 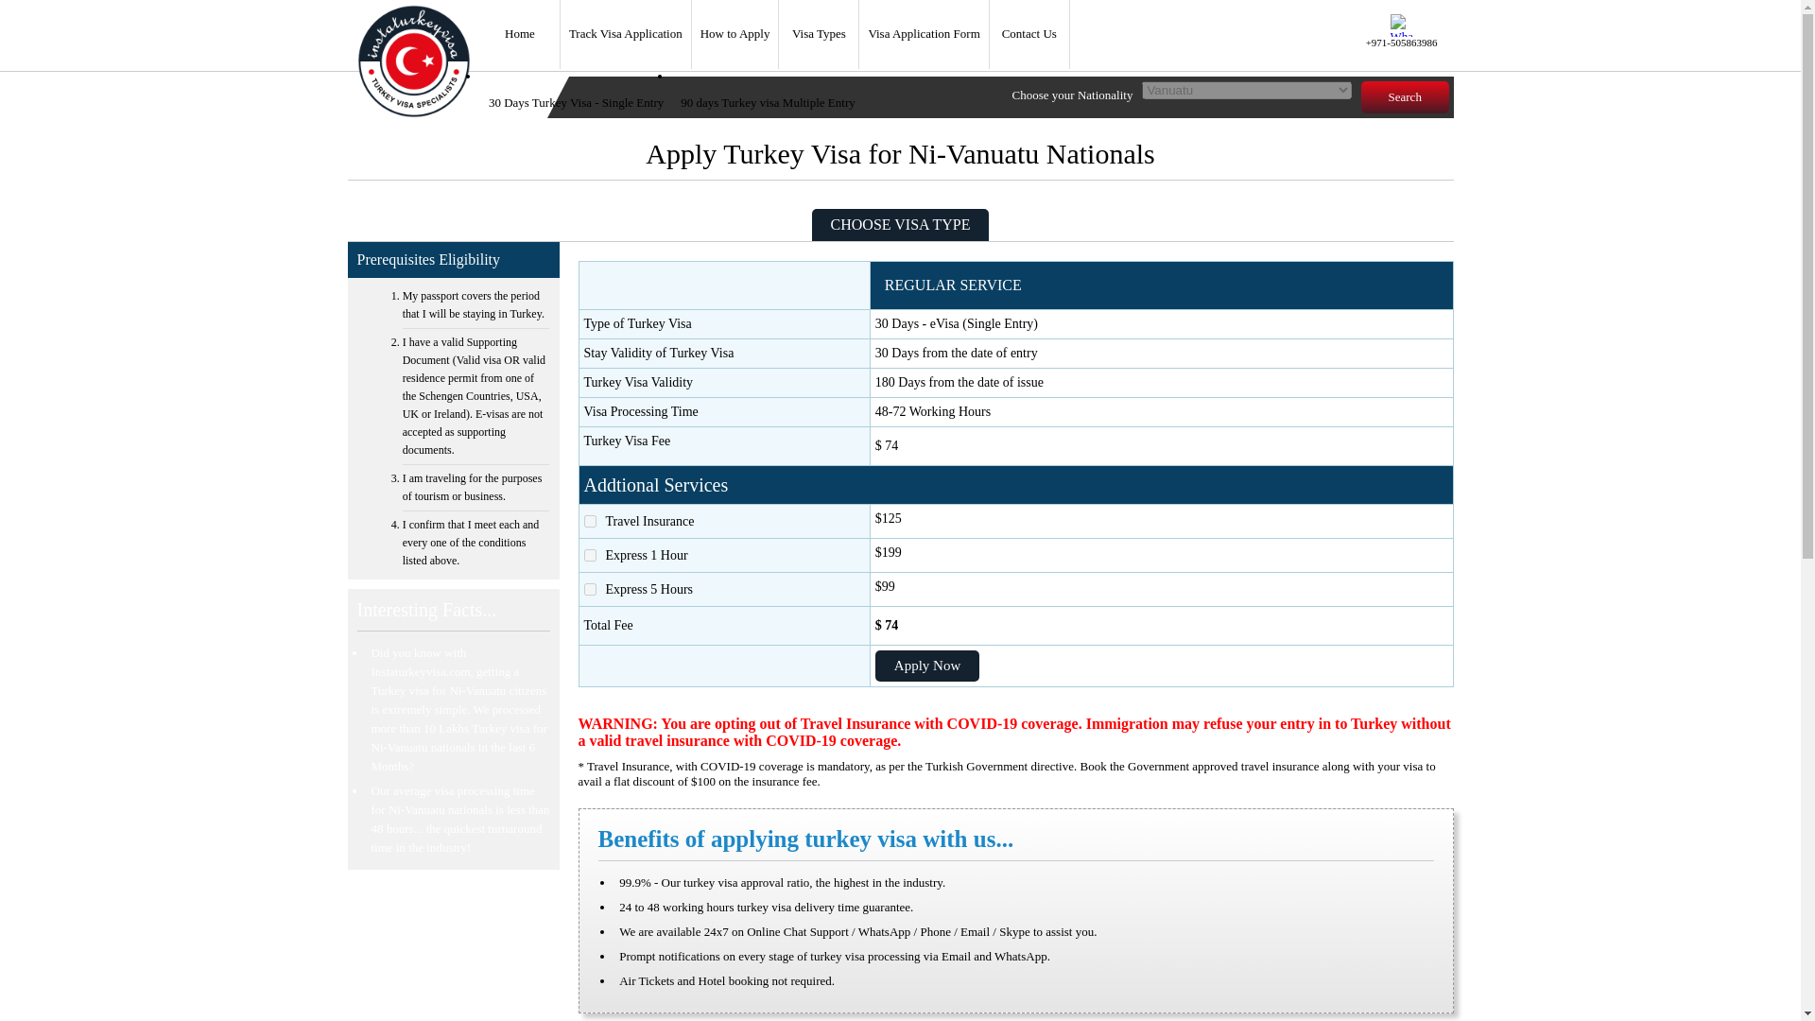 I want to click on 90-days-turkey-visa-multiple-entry, so click(x=768, y=103).